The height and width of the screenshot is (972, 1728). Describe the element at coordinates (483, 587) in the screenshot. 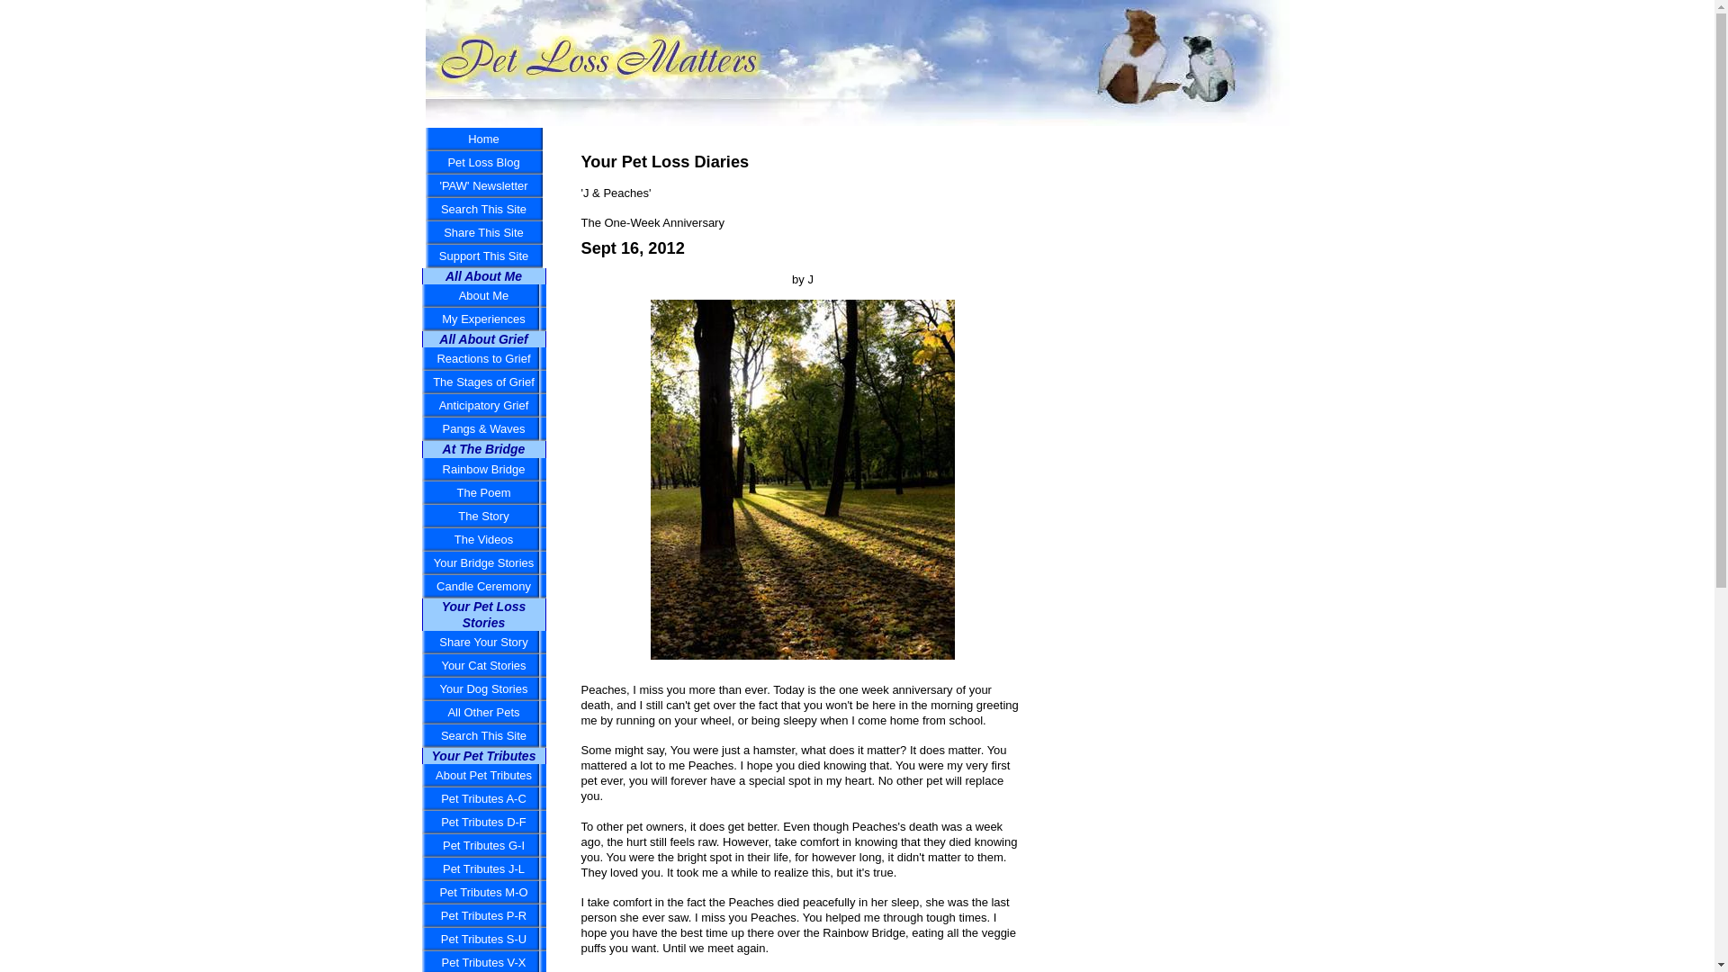

I see `Candle Ceremony` at that location.